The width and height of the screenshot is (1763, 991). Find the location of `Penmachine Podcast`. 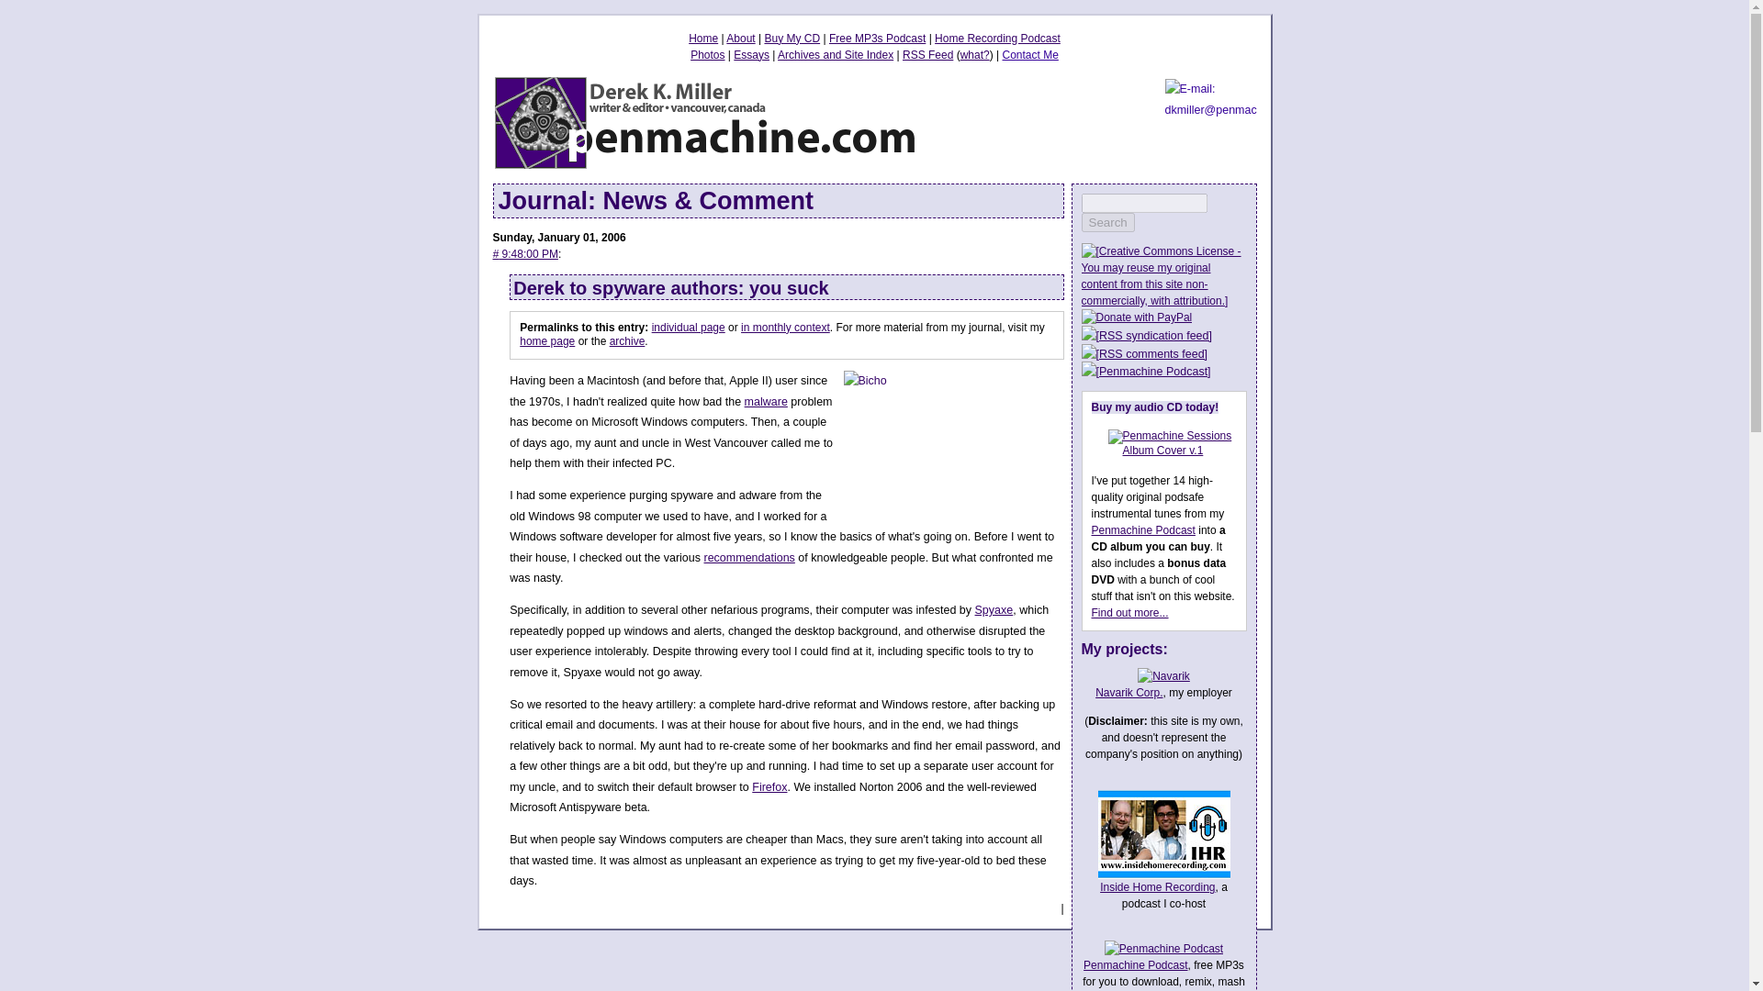

Penmachine Podcast is located at coordinates (1135, 965).